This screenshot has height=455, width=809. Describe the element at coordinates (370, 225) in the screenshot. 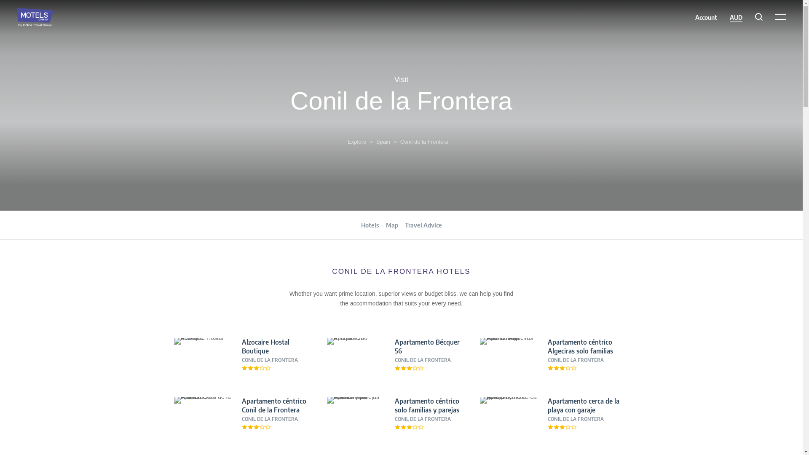

I see `Hotels` at that location.